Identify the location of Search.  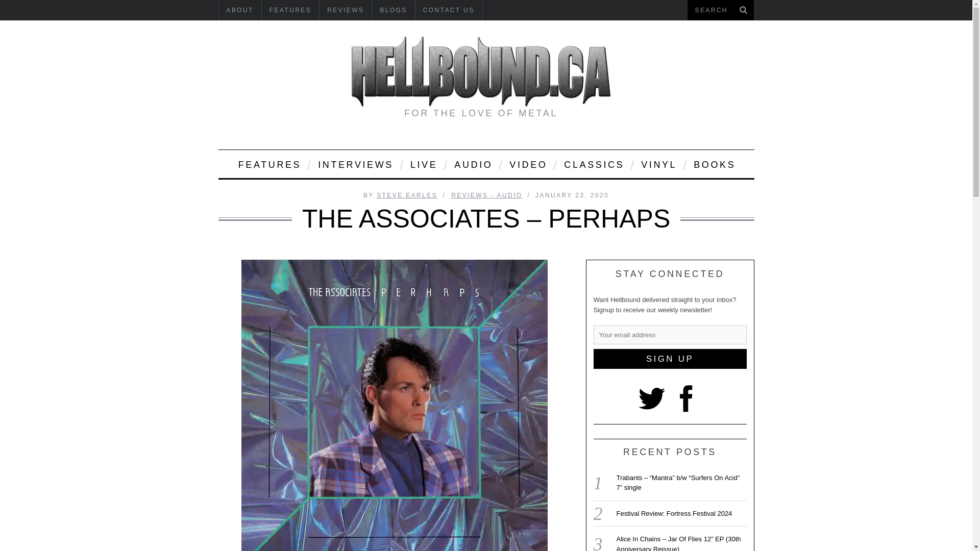
(720, 10).